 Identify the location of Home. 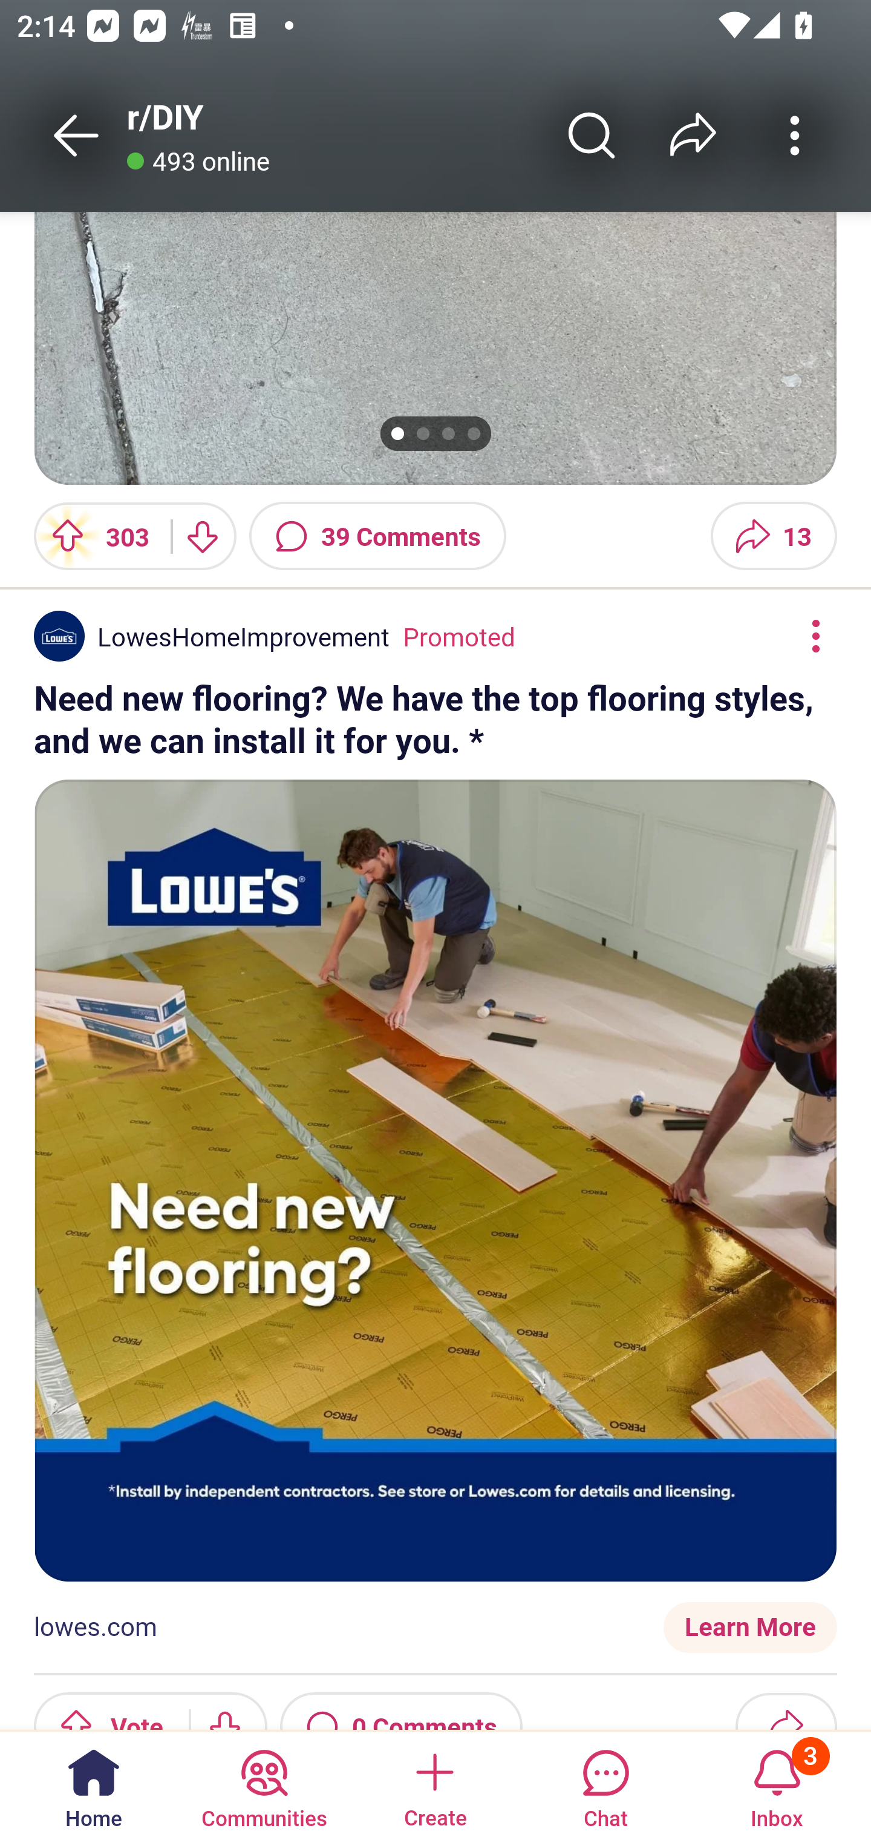
(94, 1784).